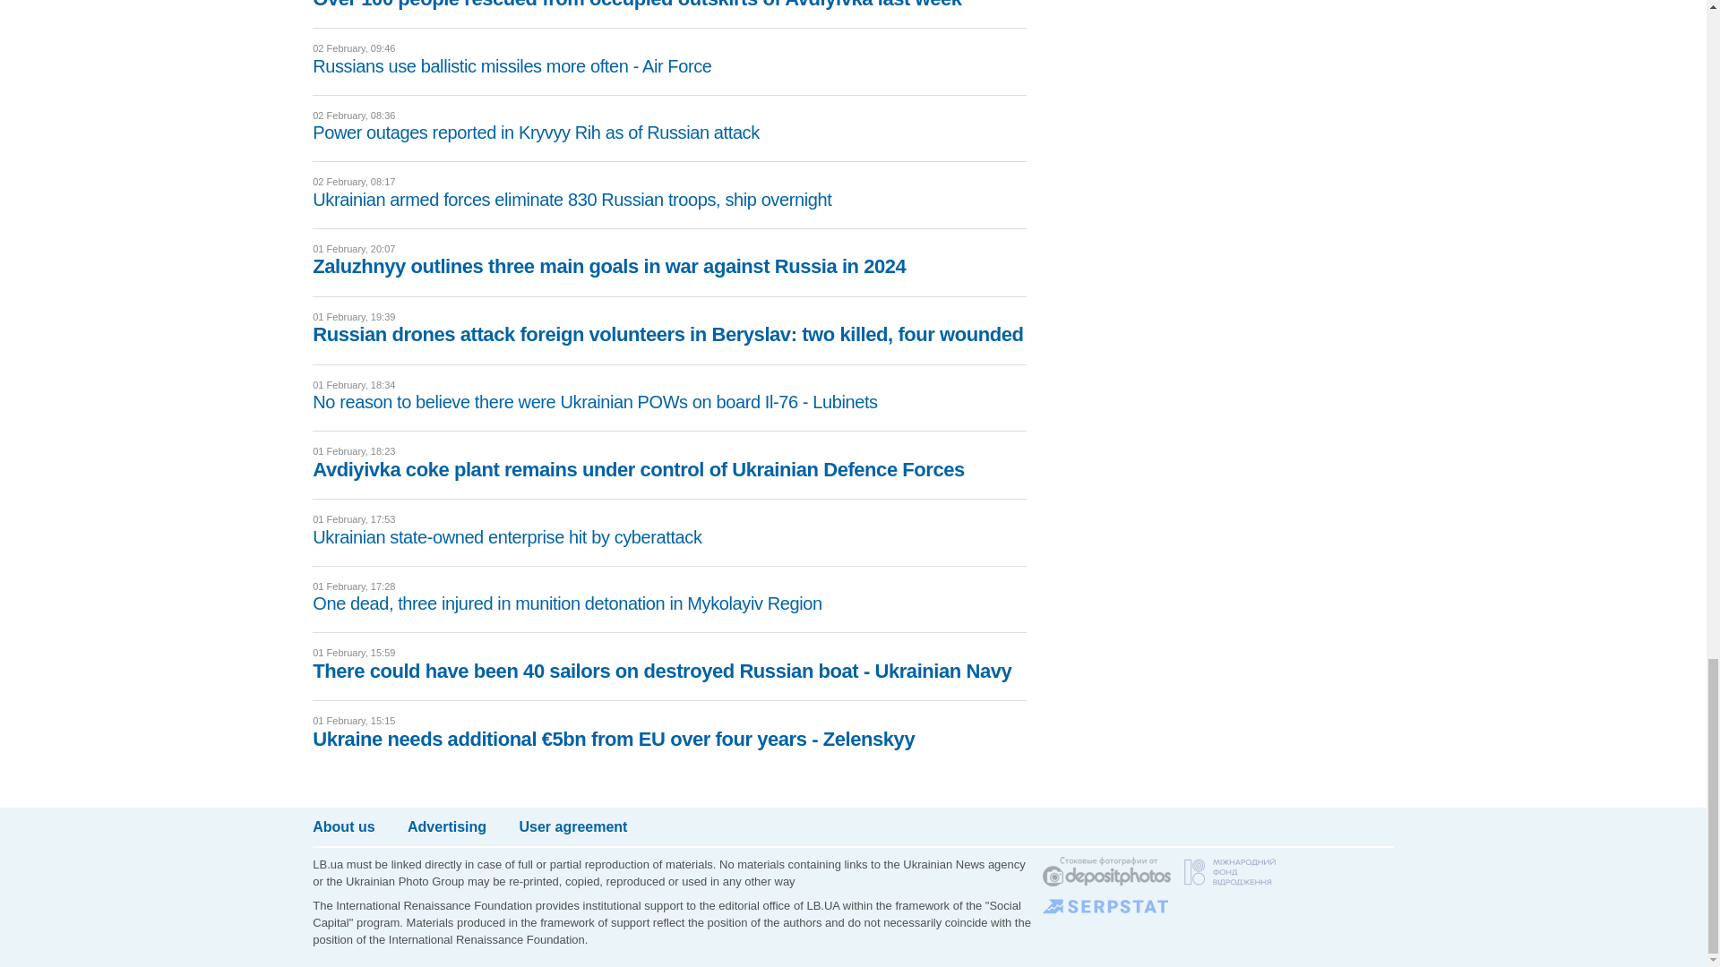  I want to click on Power outages reported in Kryvyy Rih as of Russian attack, so click(536, 133).